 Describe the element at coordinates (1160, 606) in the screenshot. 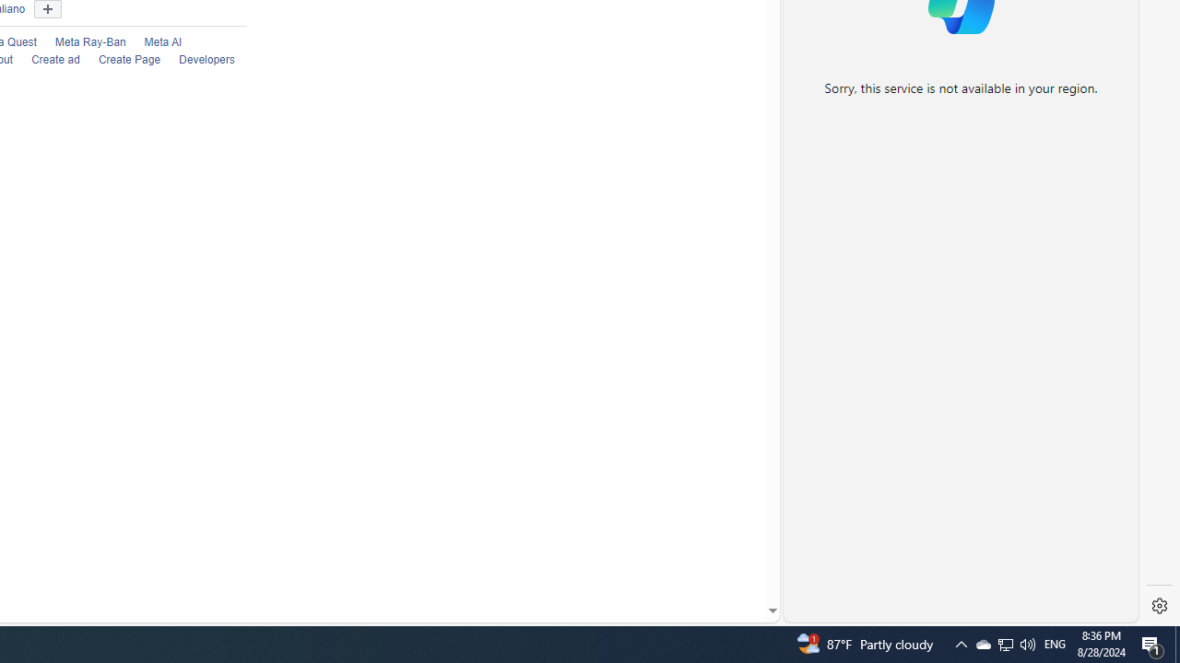

I see `Settings` at that location.